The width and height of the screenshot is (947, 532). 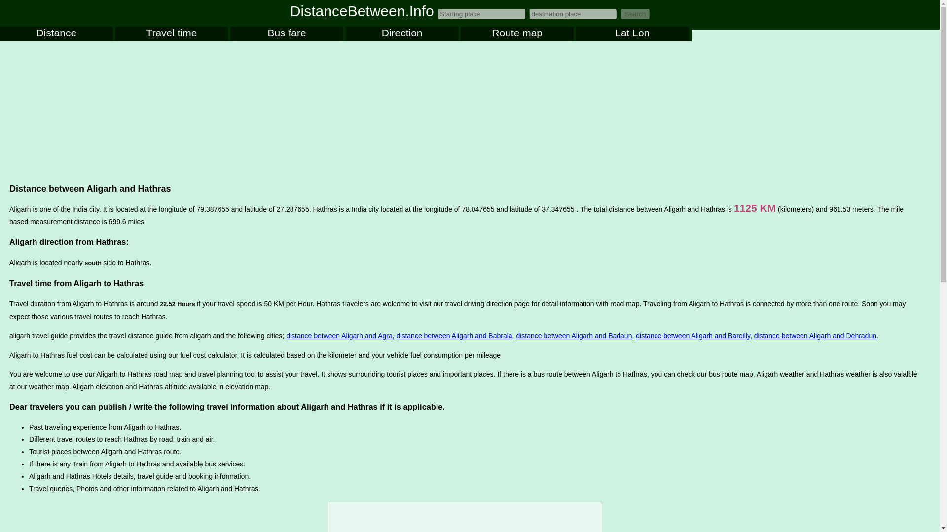 What do you see at coordinates (632, 34) in the screenshot?
I see `Lat Lon` at bounding box center [632, 34].